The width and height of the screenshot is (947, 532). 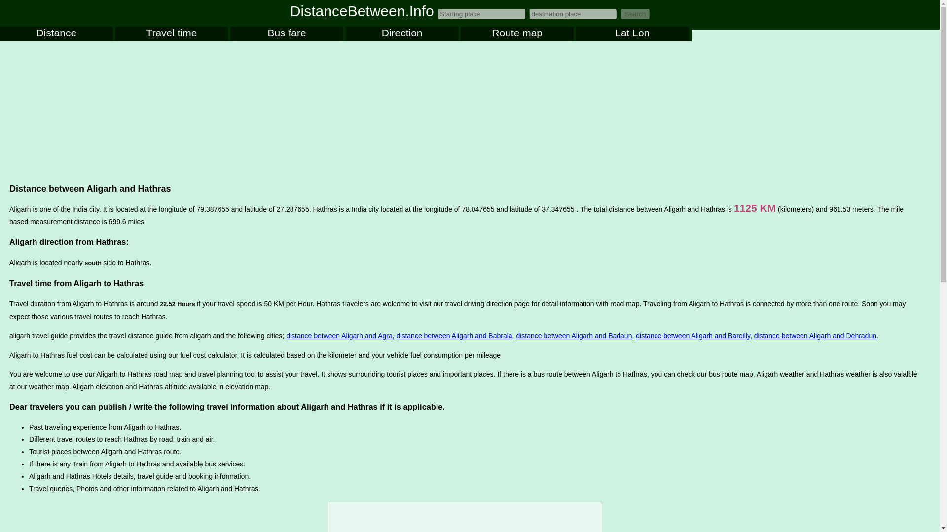 What do you see at coordinates (632, 34) in the screenshot?
I see `Lat Lon` at bounding box center [632, 34].